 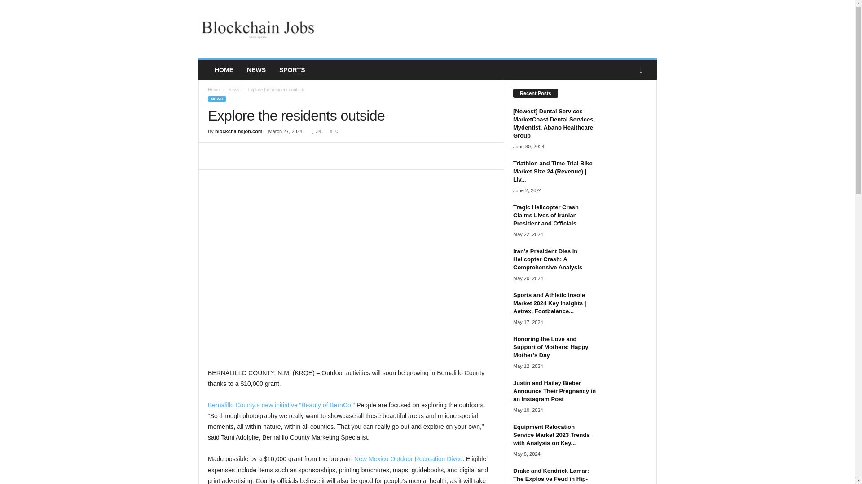 I want to click on View all posts in News, so click(x=233, y=90).